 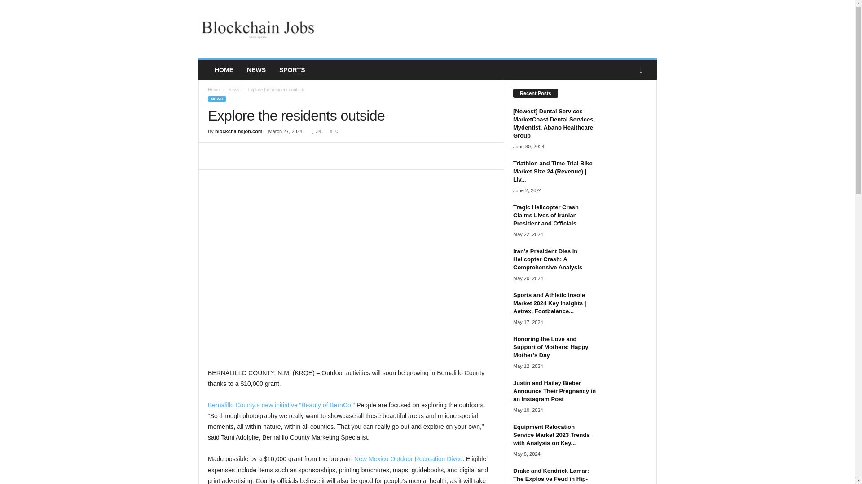 I want to click on View all posts in News, so click(x=233, y=90).